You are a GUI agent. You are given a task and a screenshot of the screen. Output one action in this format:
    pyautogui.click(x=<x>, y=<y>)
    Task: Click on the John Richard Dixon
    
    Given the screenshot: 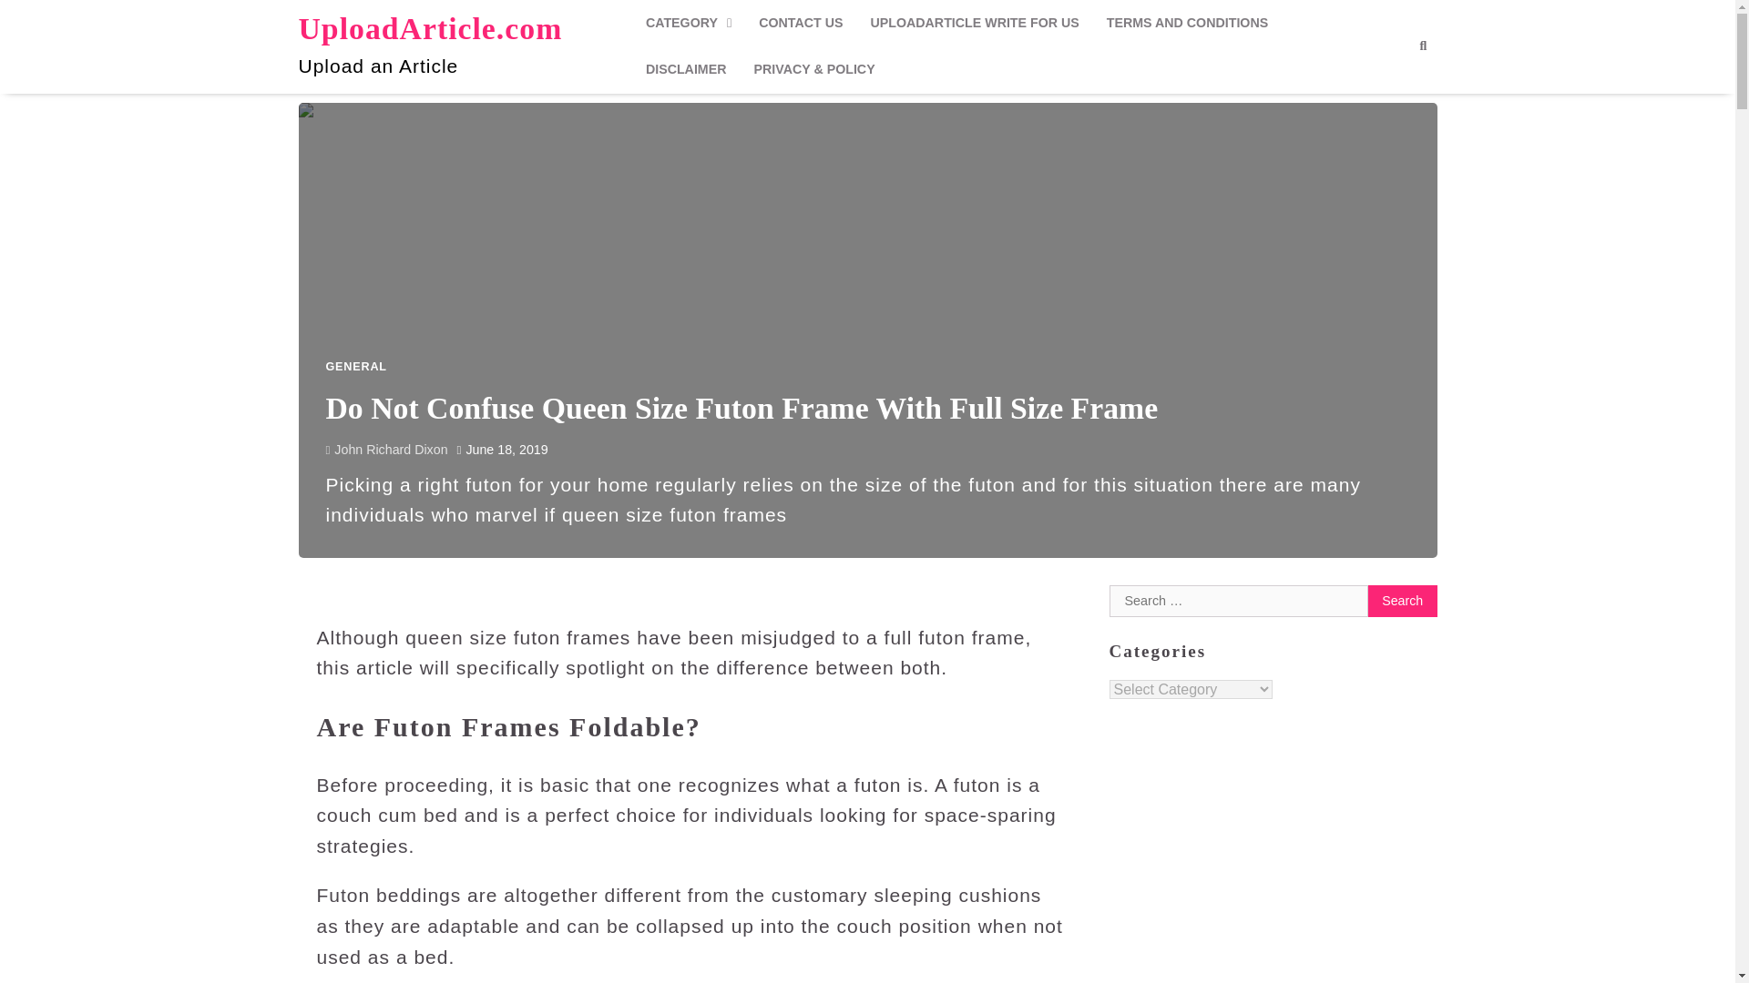 What is the action you would take?
    pyautogui.click(x=386, y=450)
    